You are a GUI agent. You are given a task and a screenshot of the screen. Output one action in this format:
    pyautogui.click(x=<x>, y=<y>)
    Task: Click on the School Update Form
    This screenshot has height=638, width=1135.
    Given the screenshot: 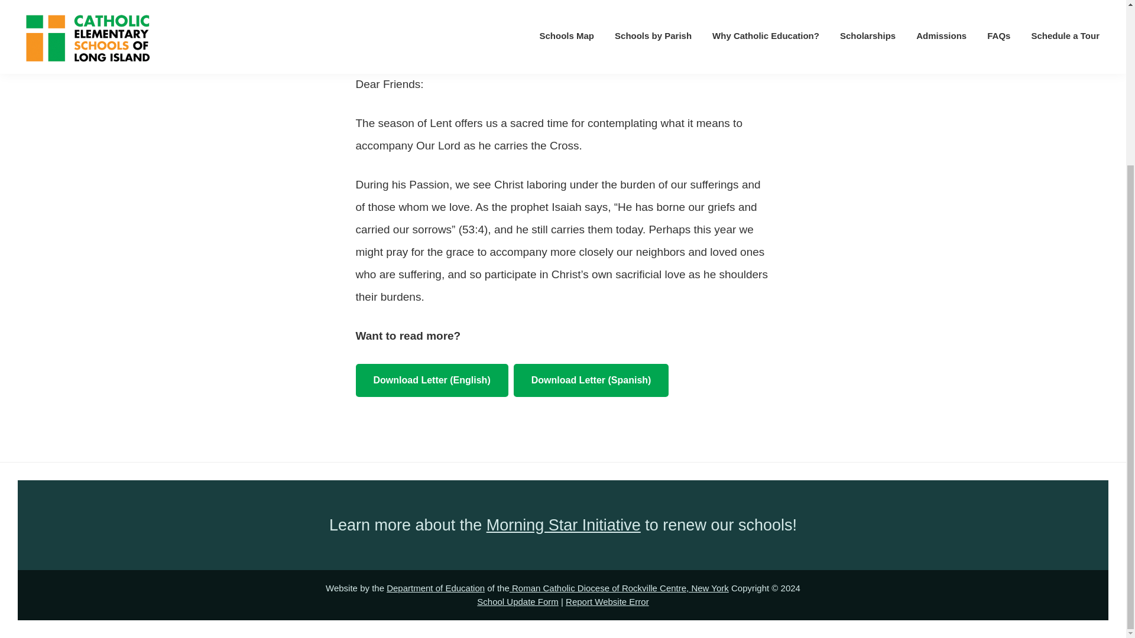 What is the action you would take?
    pyautogui.click(x=517, y=601)
    